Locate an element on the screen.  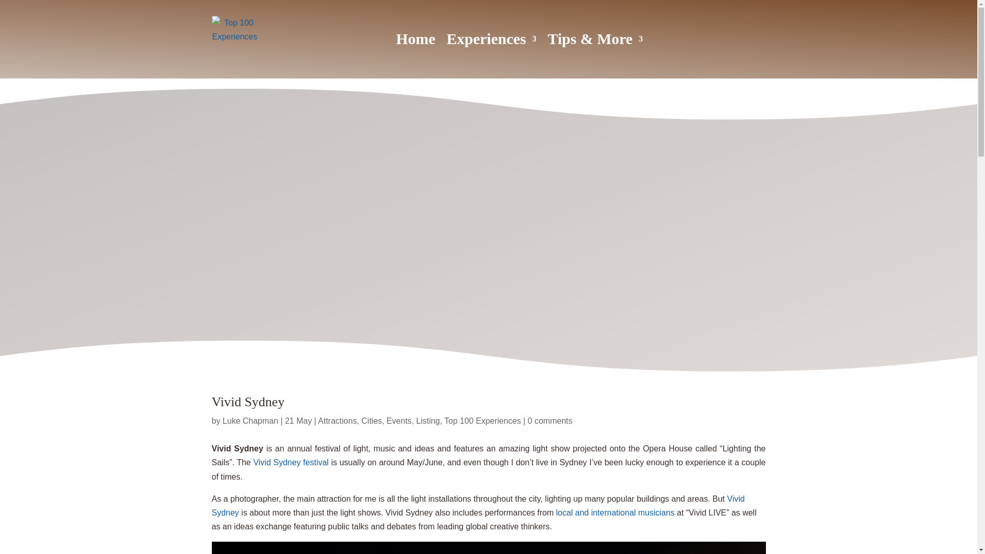
Events is located at coordinates (399, 421).